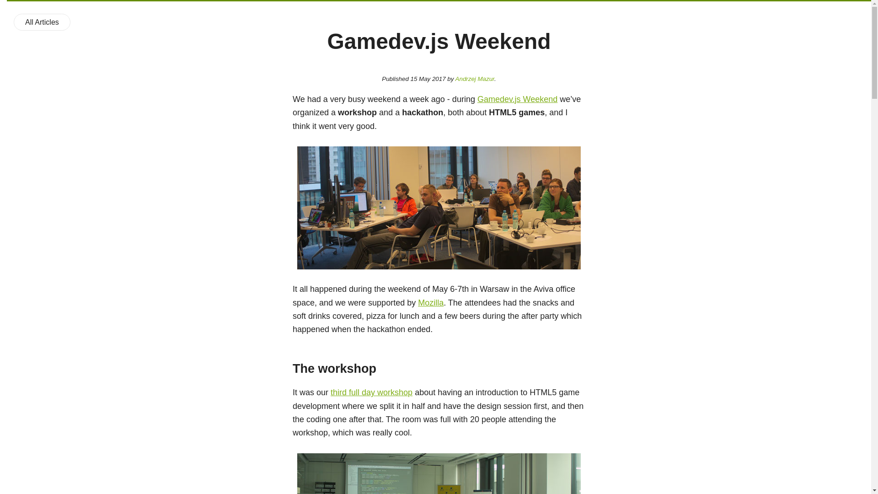  What do you see at coordinates (42, 22) in the screenshot?
I see `All Articles` at bounding box center [42, 22].